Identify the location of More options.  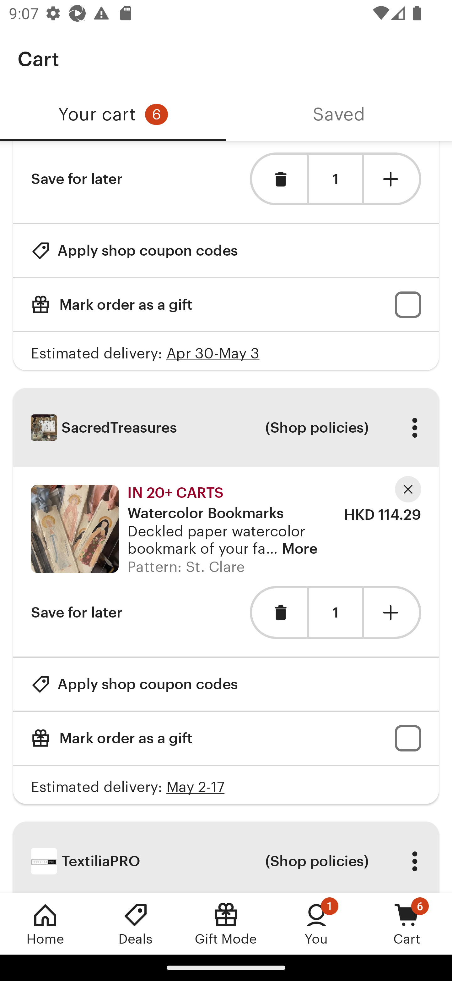
(414, 428).